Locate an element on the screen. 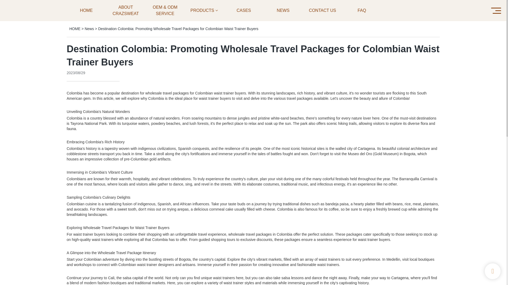 This screenshot has width=508, height=285. News is located at coordinates (89, 28).